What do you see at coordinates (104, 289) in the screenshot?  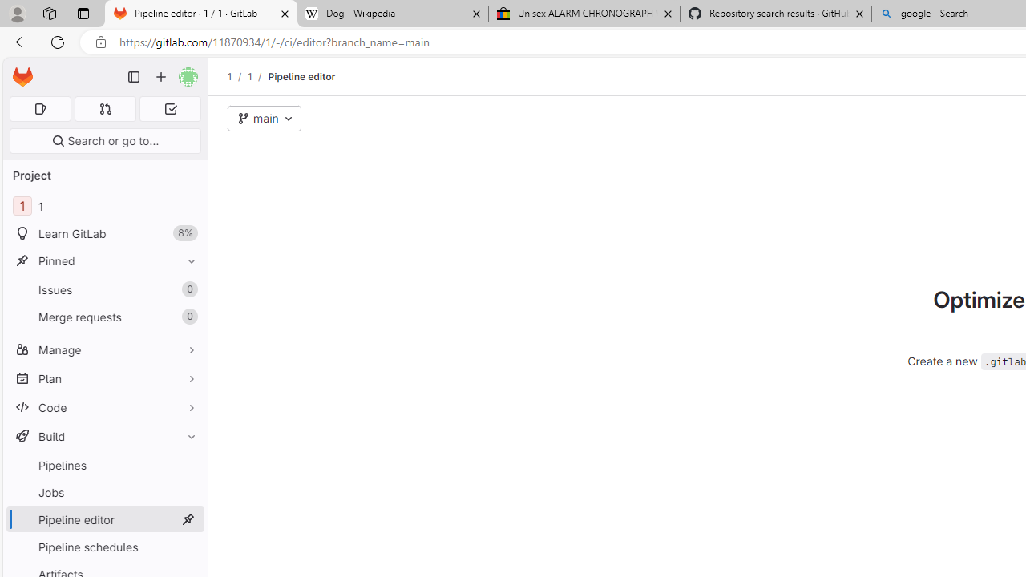 I see `Issues 0` at bounding box center [104, 289].